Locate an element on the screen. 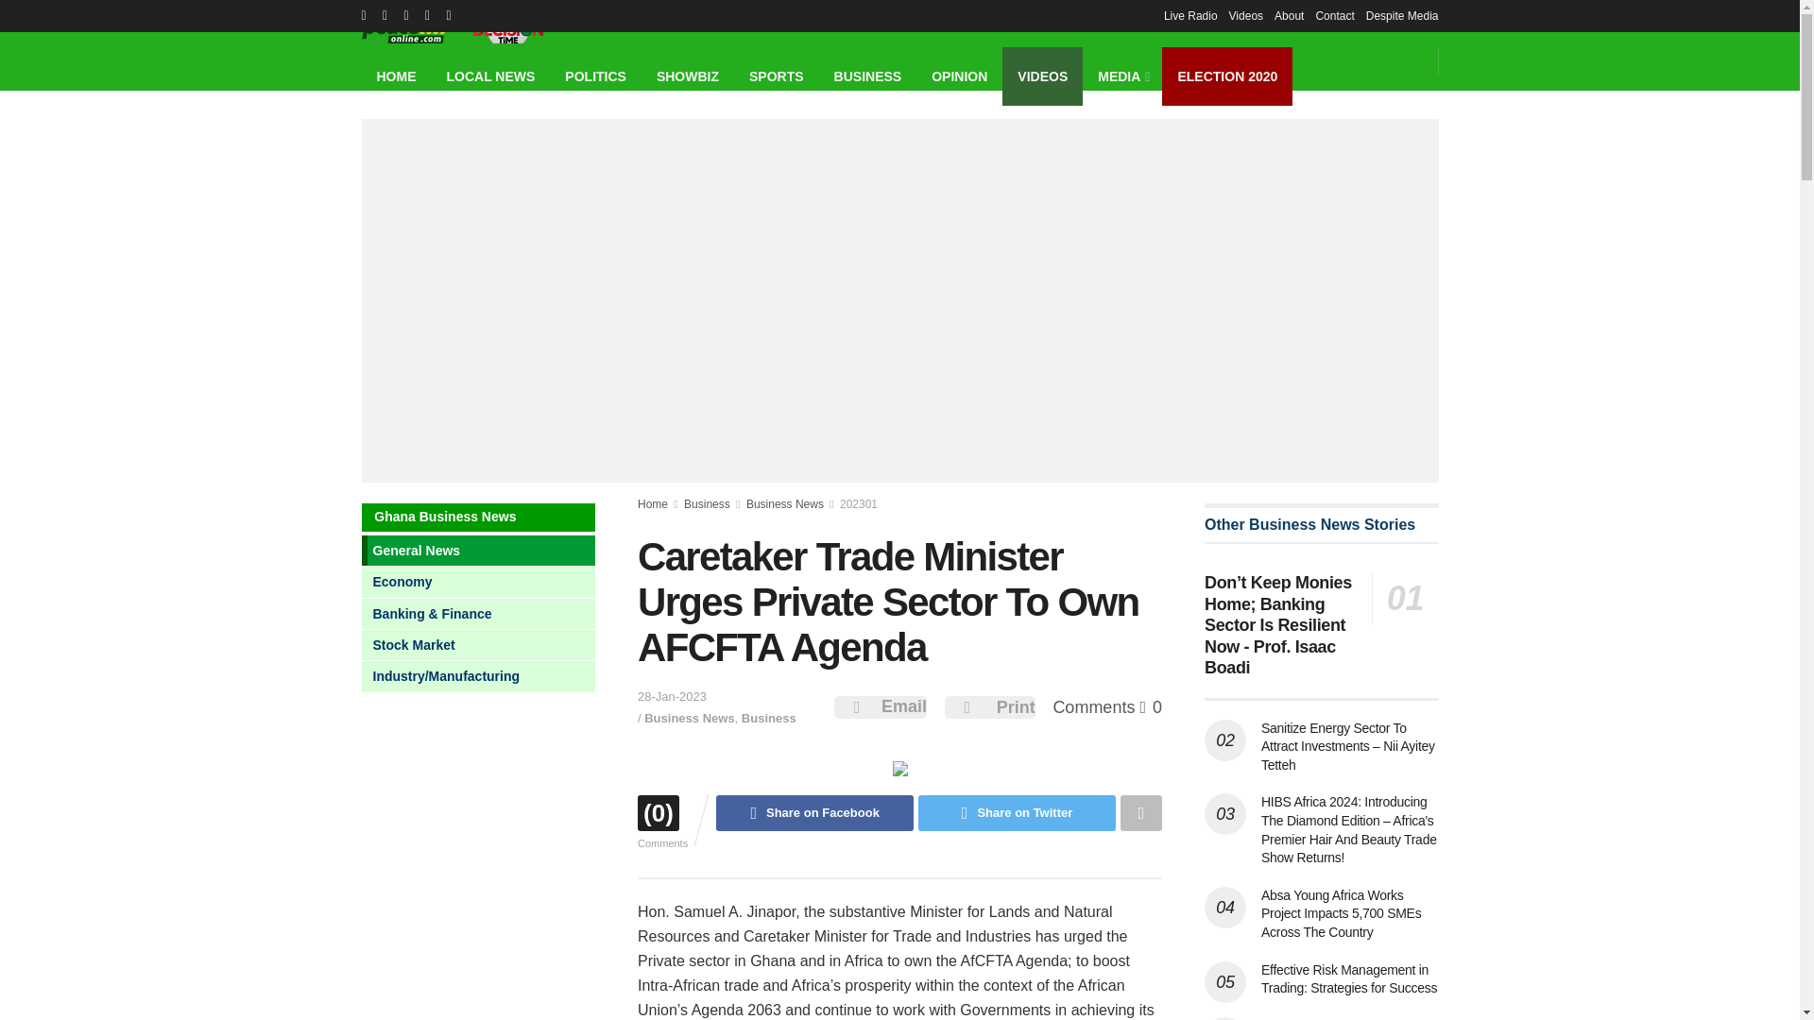 Image resolution: width=1814 pixels, height=1020 pixels. Email is located at coordinates (904, 706).